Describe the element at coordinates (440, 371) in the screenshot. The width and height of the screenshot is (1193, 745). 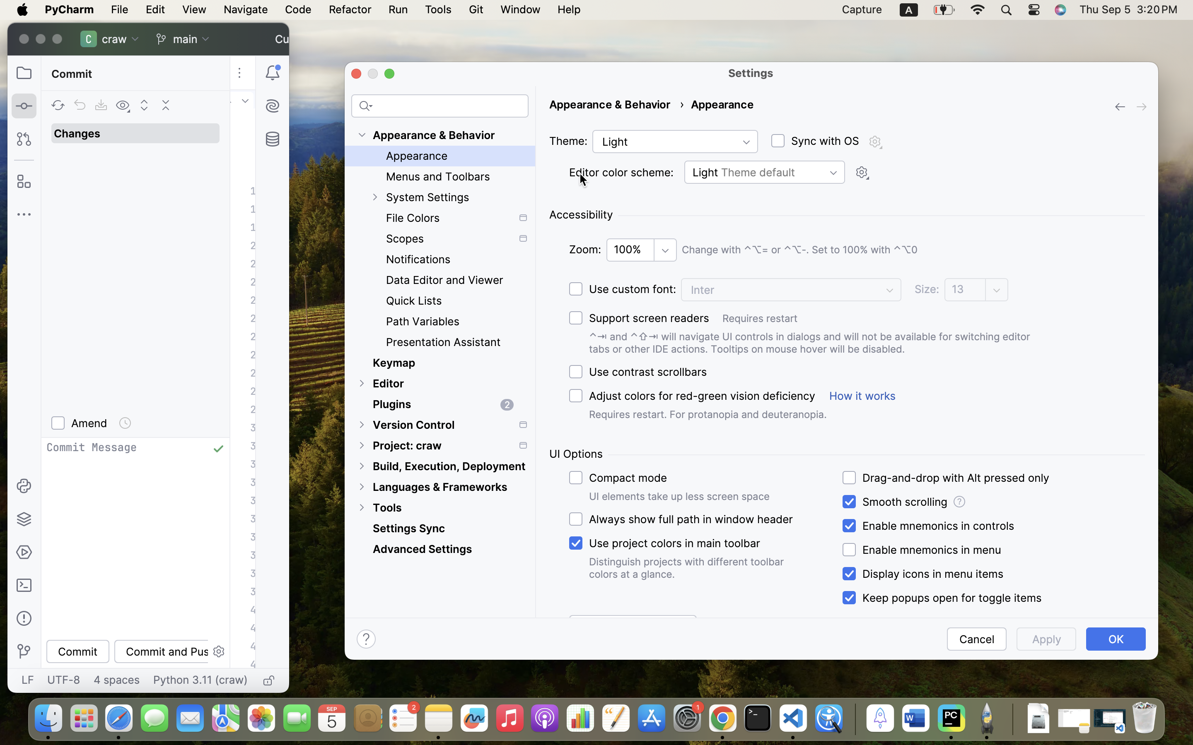
I see `0` at that location.